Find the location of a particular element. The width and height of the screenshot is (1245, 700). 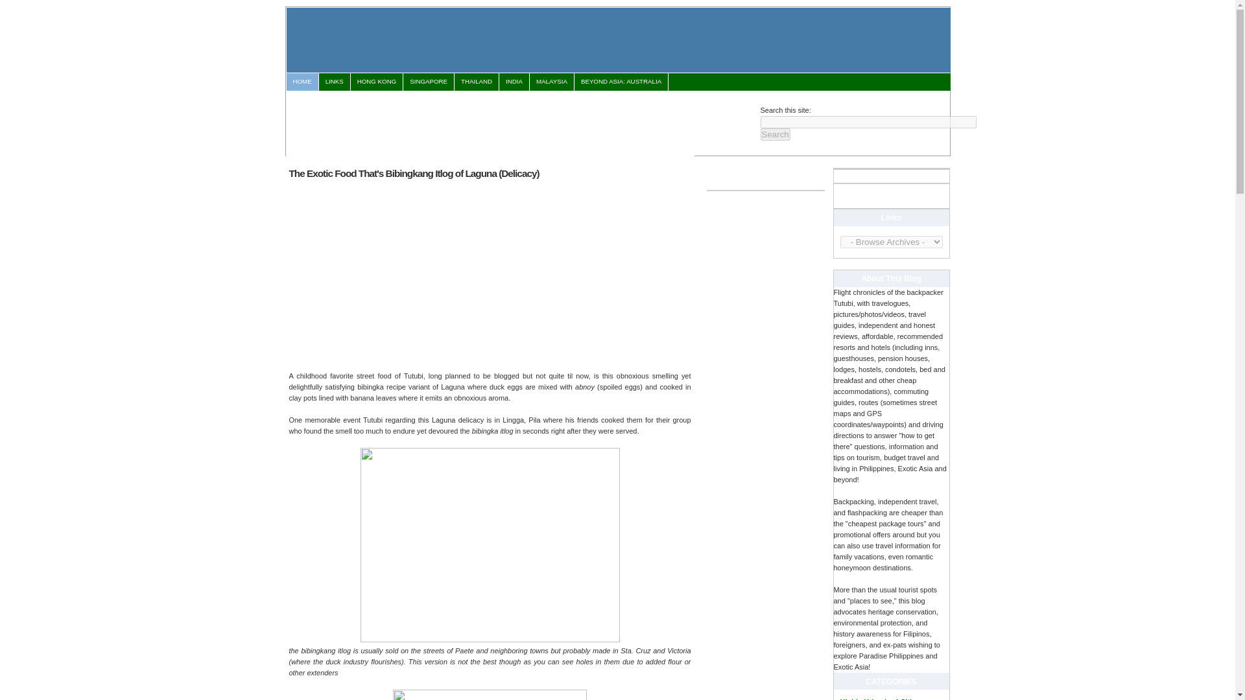

THAILAND is located at coordinates (476, 82).